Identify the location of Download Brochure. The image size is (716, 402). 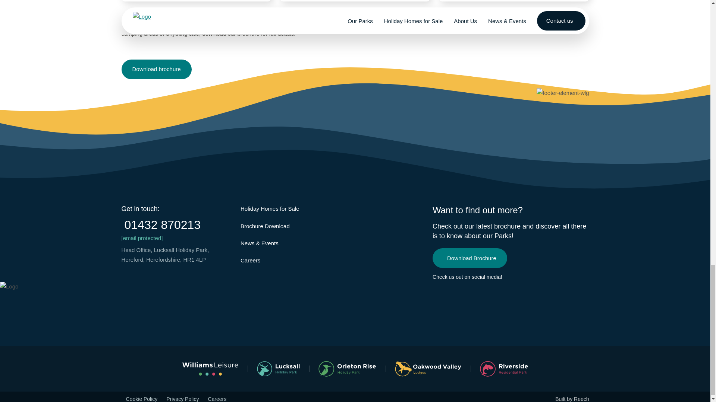
(470, 258).